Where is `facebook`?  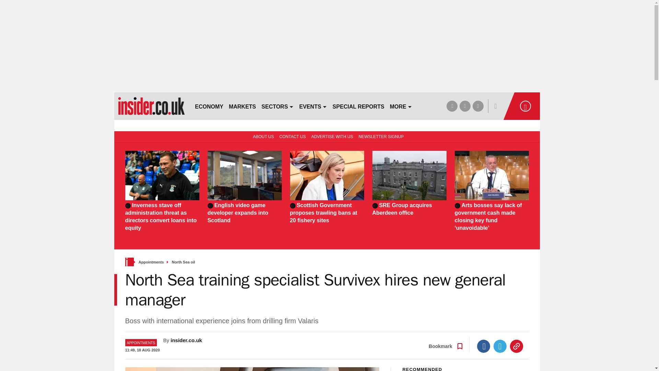 facebook is located at coordinates (452, 106).